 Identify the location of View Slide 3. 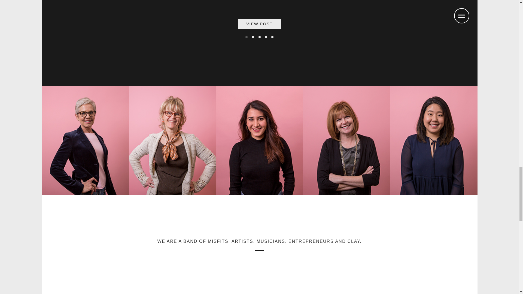
(259, 37).